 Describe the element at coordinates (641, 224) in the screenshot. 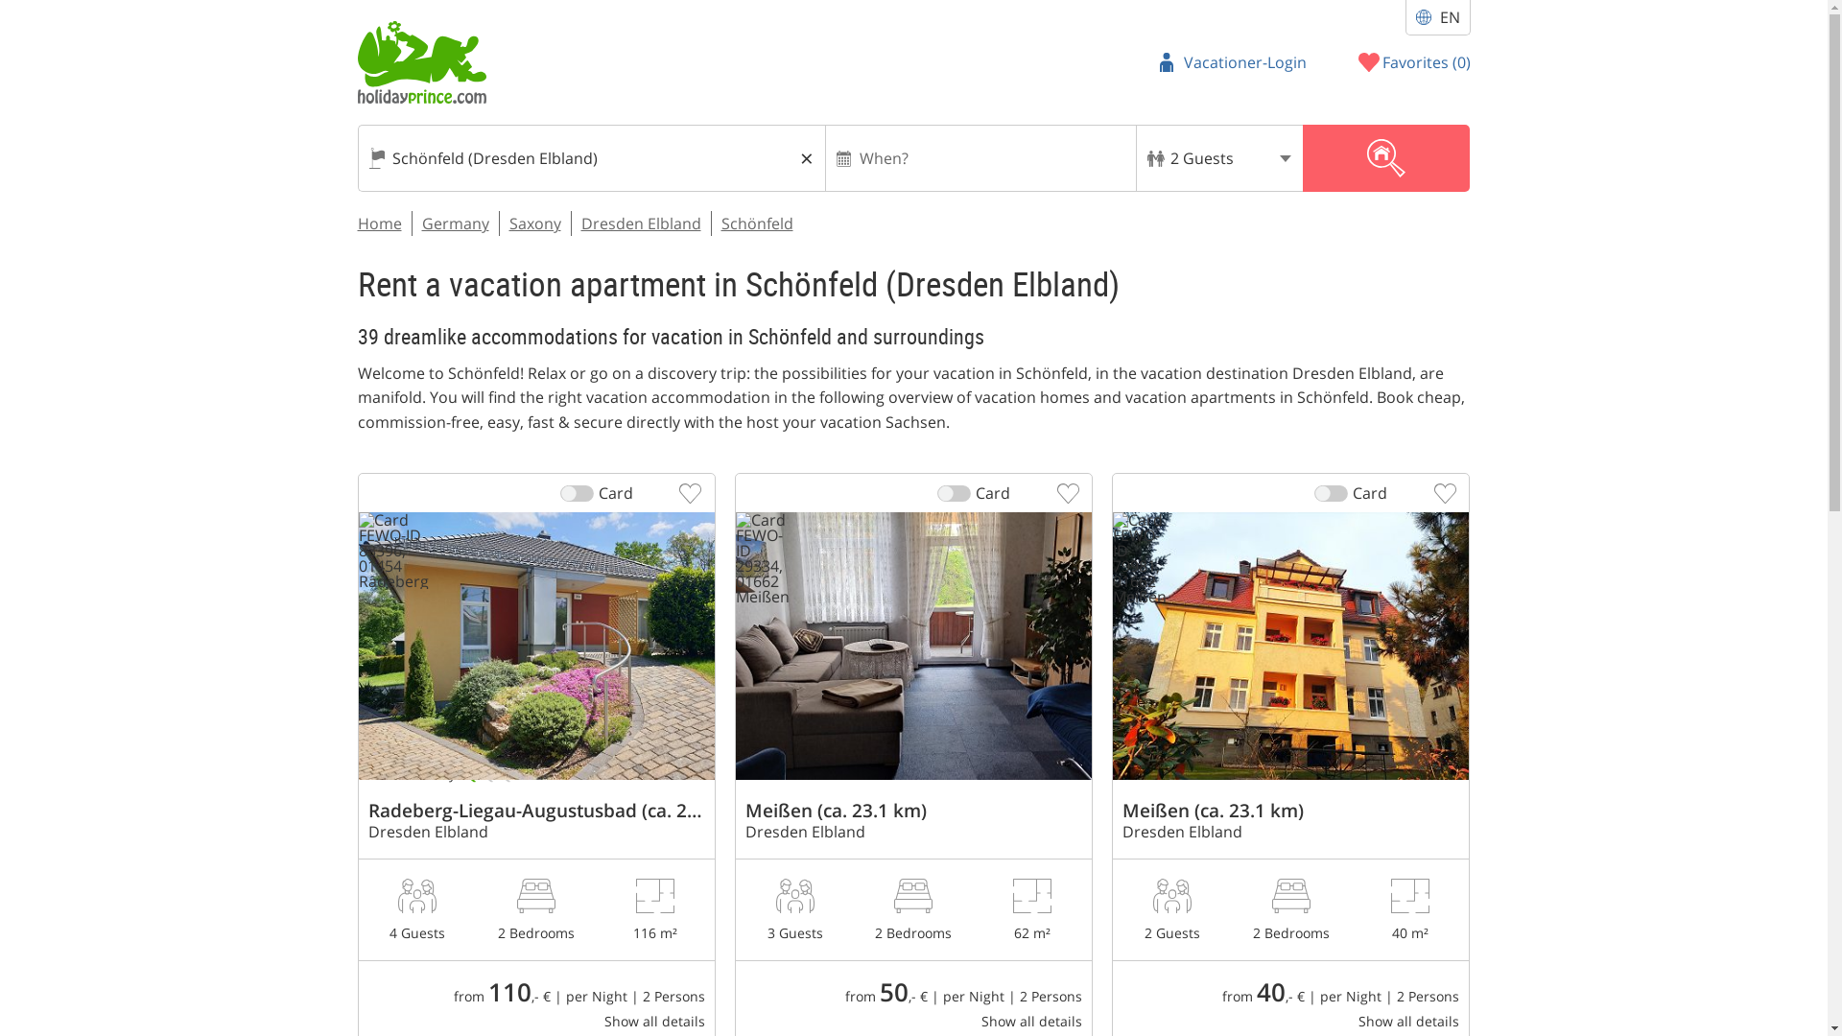

I see `Dresden Elbland` at that location.